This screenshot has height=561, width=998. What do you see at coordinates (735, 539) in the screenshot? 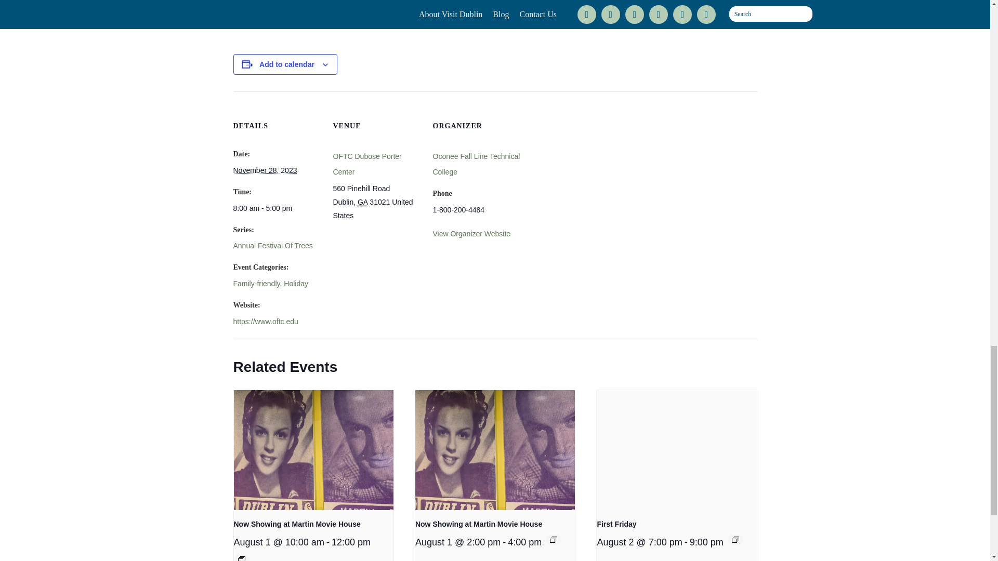
I see `Event Series` at bounding box center [735, 539].